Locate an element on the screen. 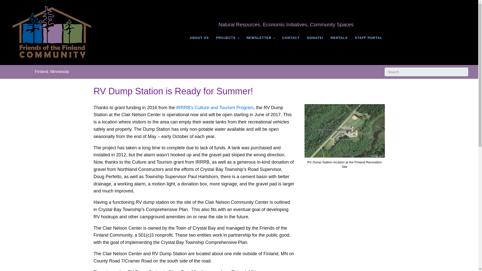 The image size is (482, 271). FFC-logo-600 is located at coordinates (52, 32).